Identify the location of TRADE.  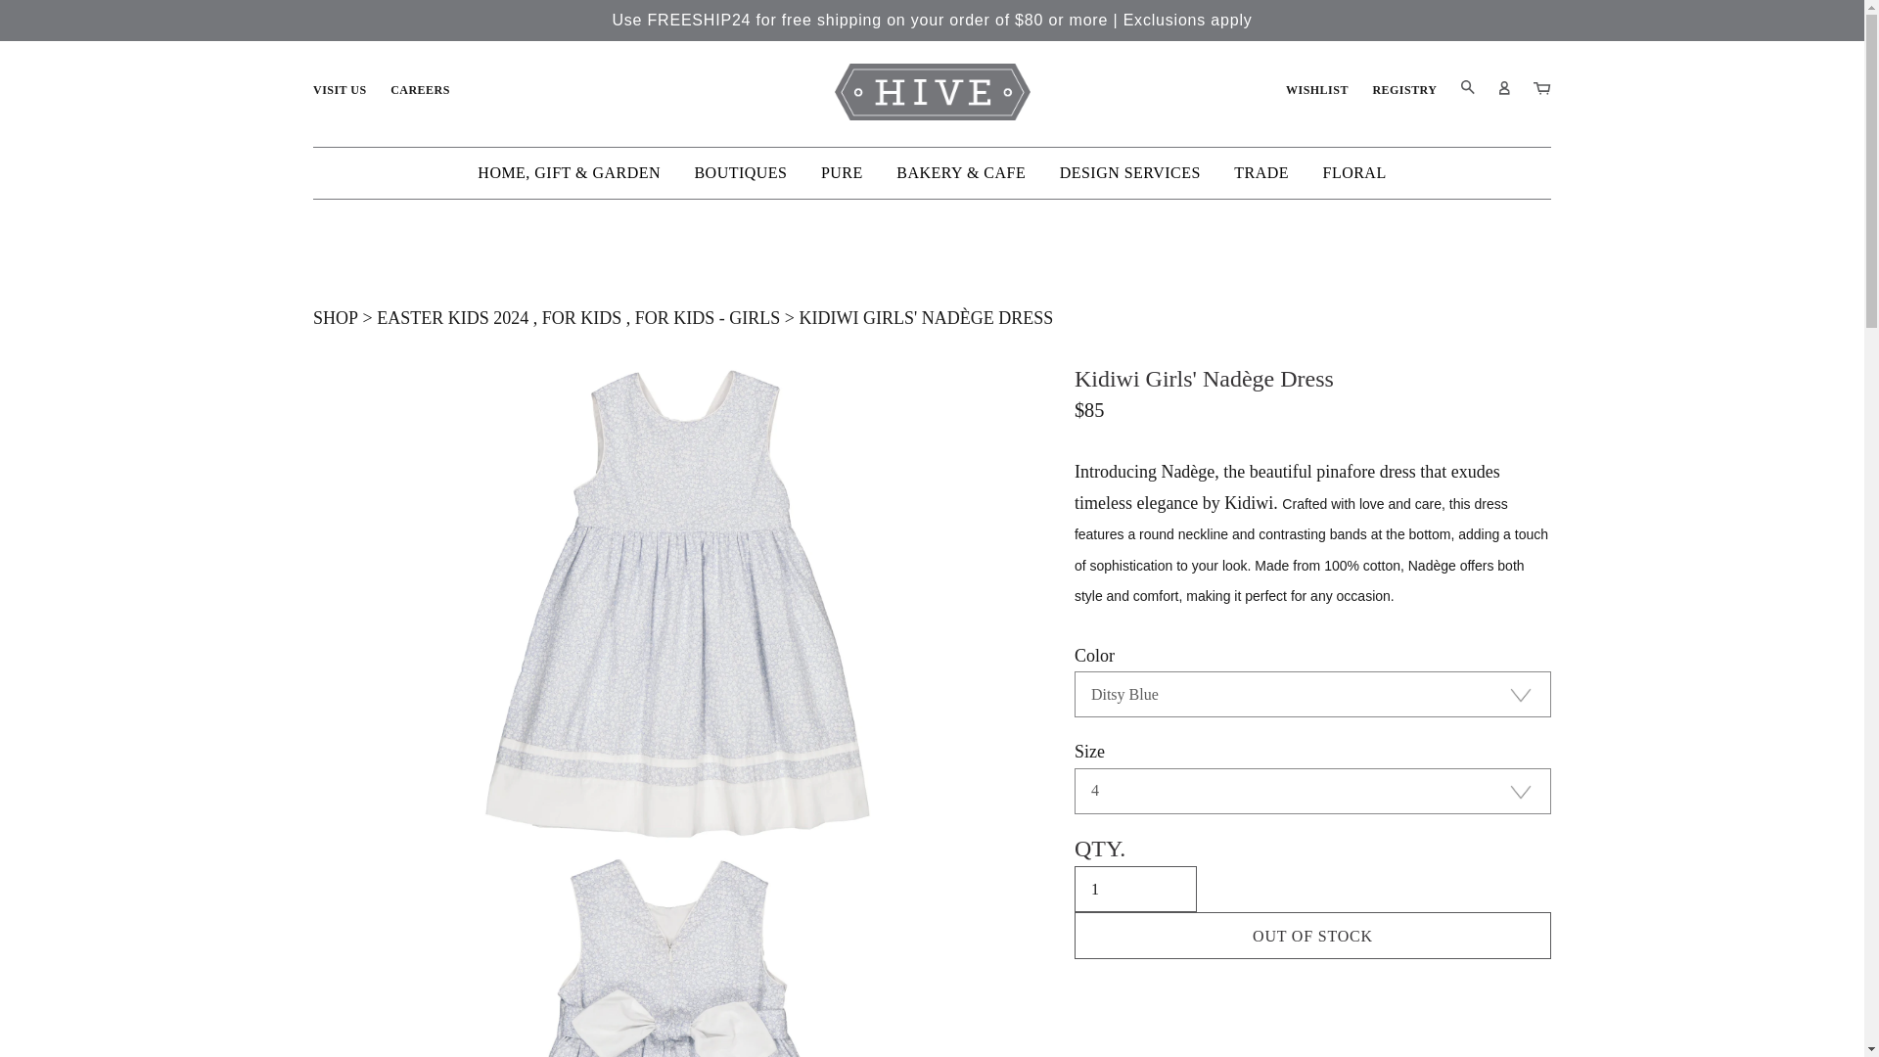
(1261, 172).